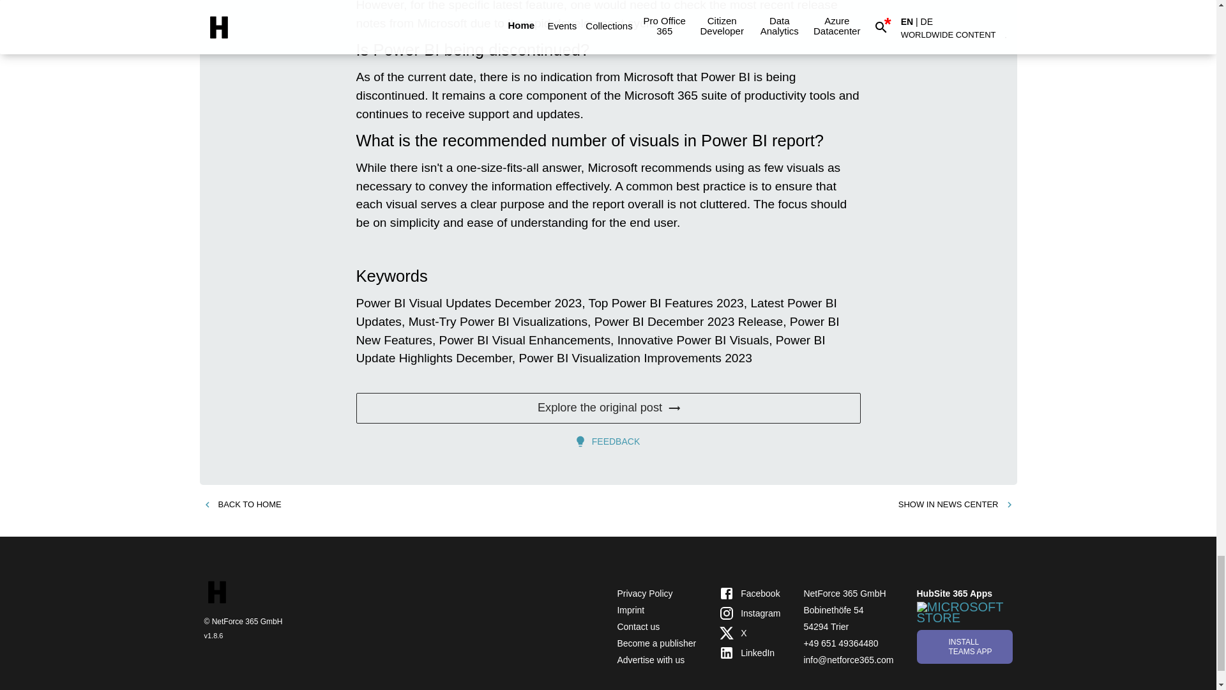 Image resolution: width=1226 pixels, height=690 pixels. I want to click on Instagram, so click(749, 613).